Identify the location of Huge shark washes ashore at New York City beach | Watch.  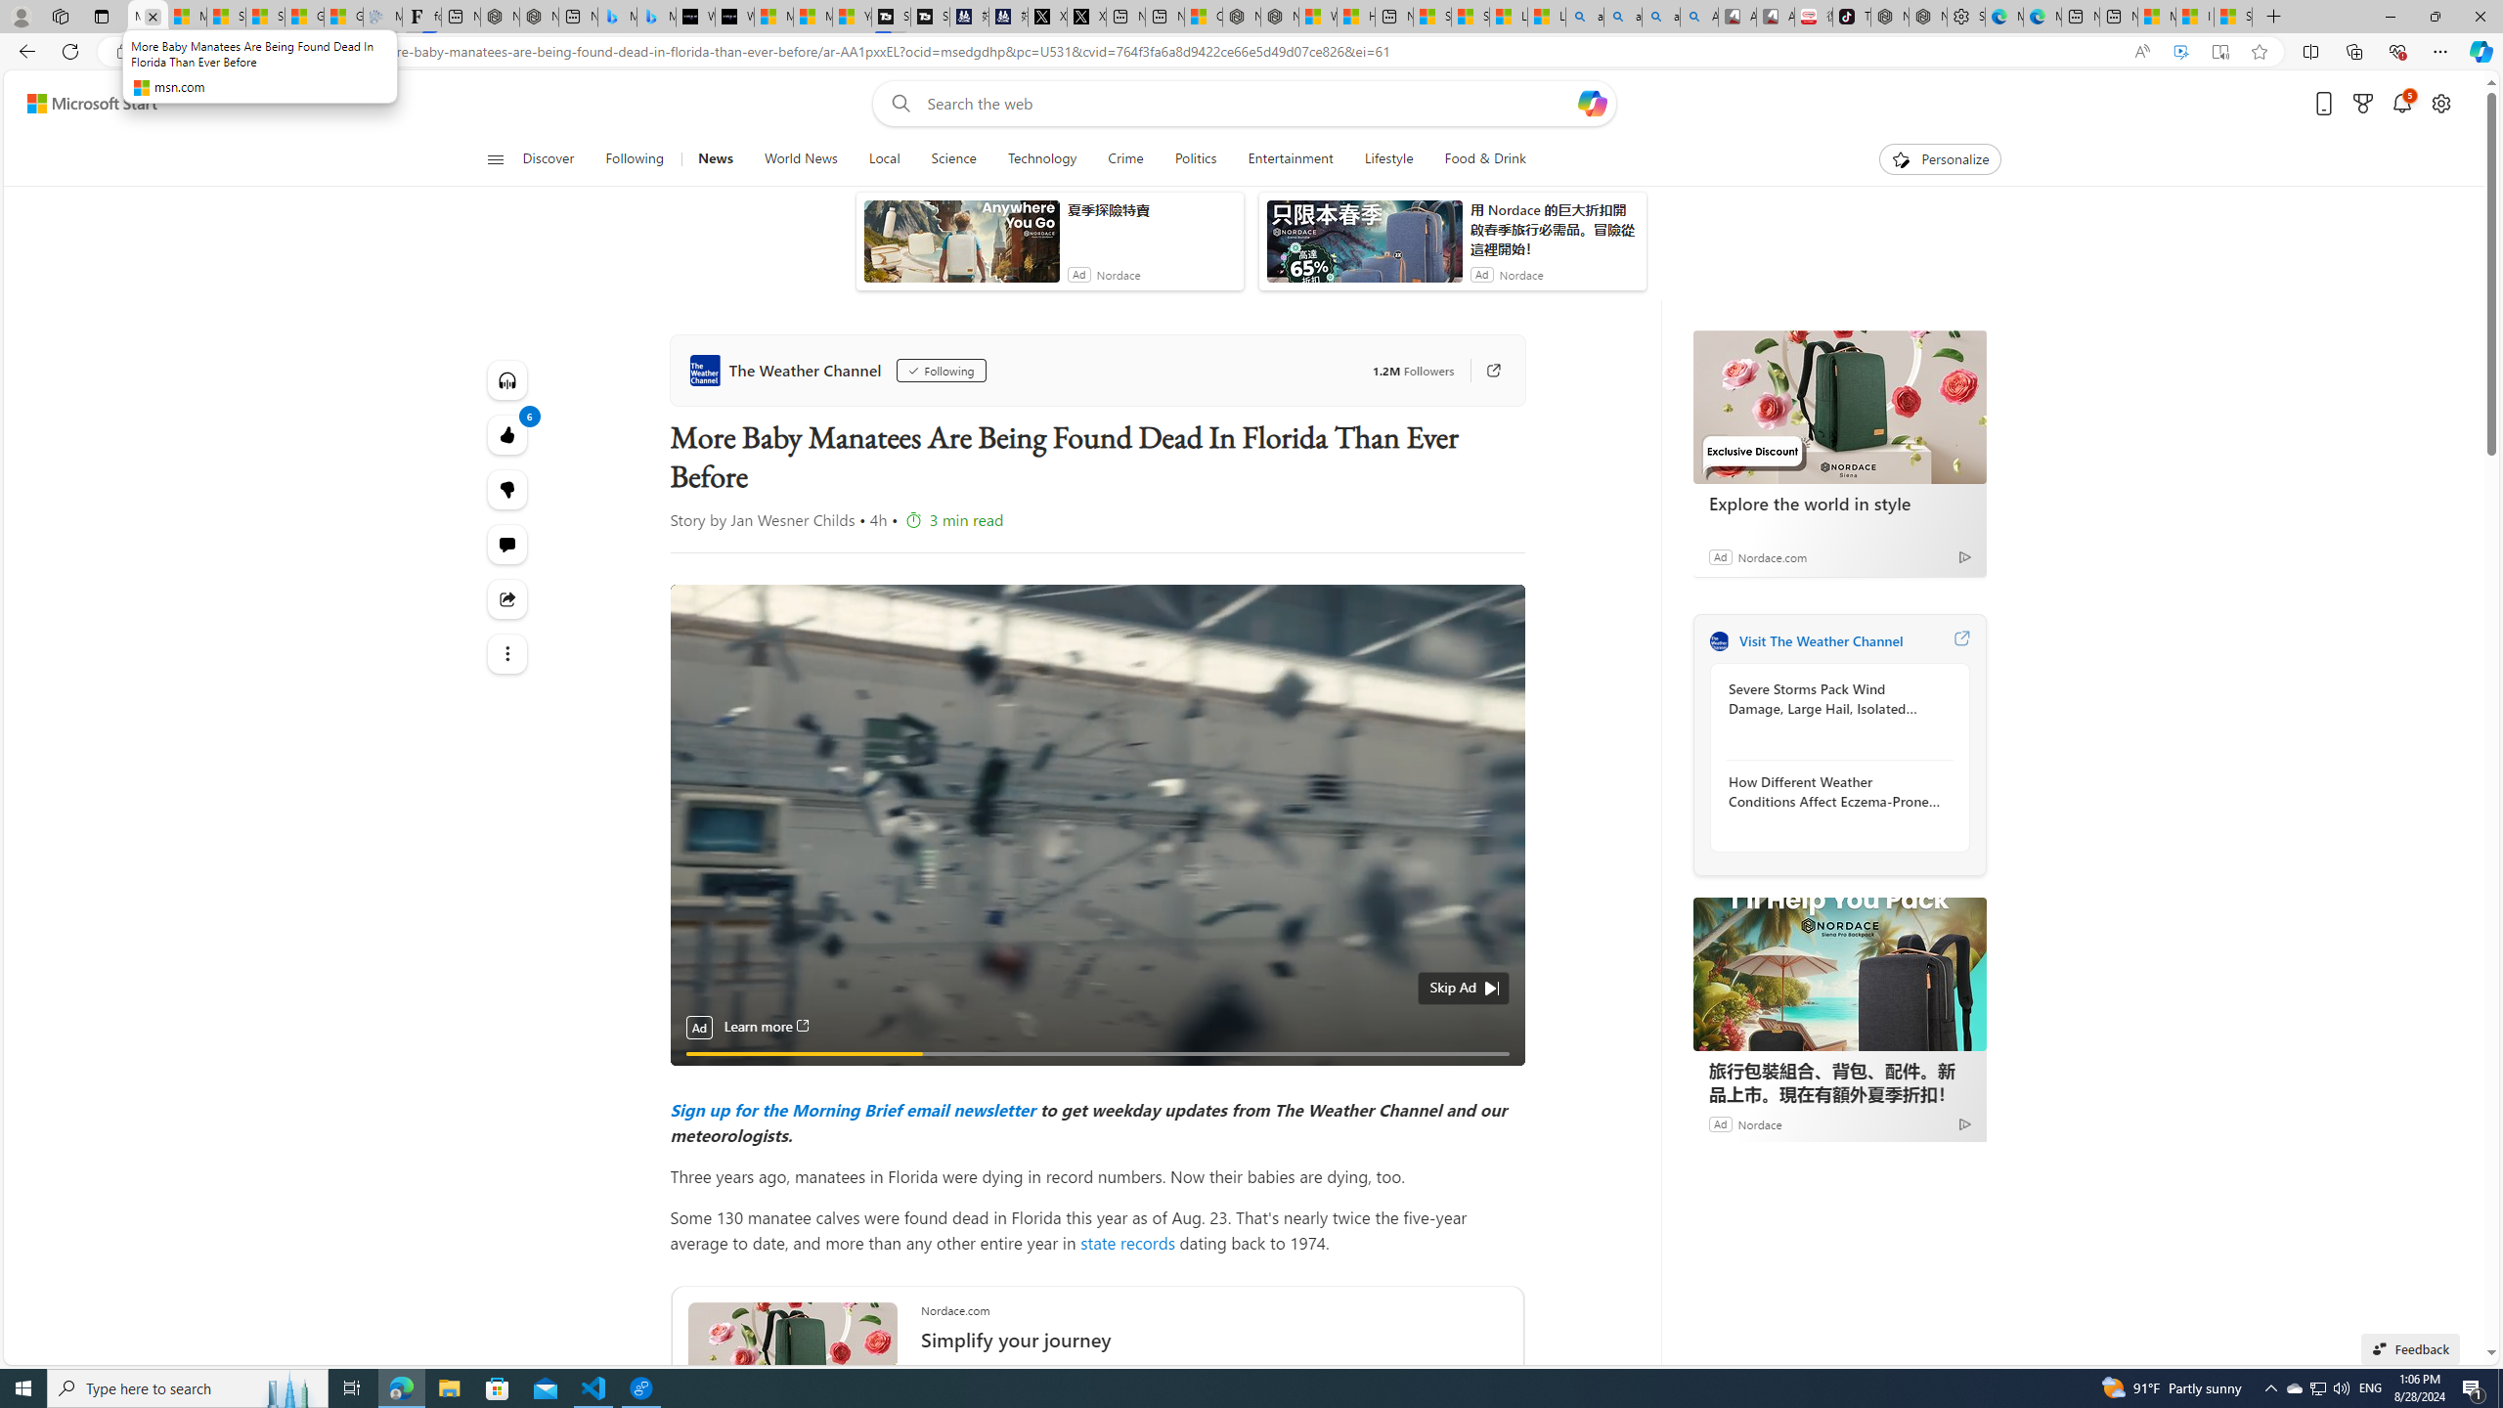
(1356, 17).